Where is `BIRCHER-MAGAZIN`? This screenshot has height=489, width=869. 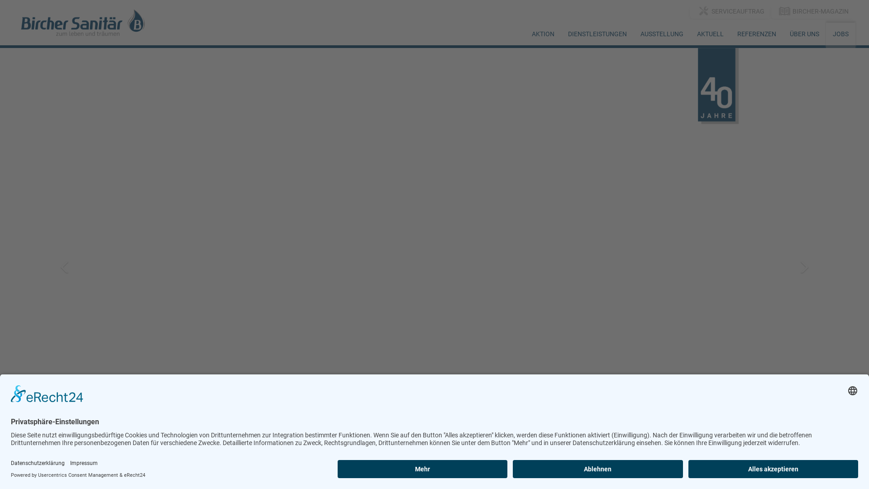
BIRCHER-MAGAZIN is located at coordinates (785, 11).